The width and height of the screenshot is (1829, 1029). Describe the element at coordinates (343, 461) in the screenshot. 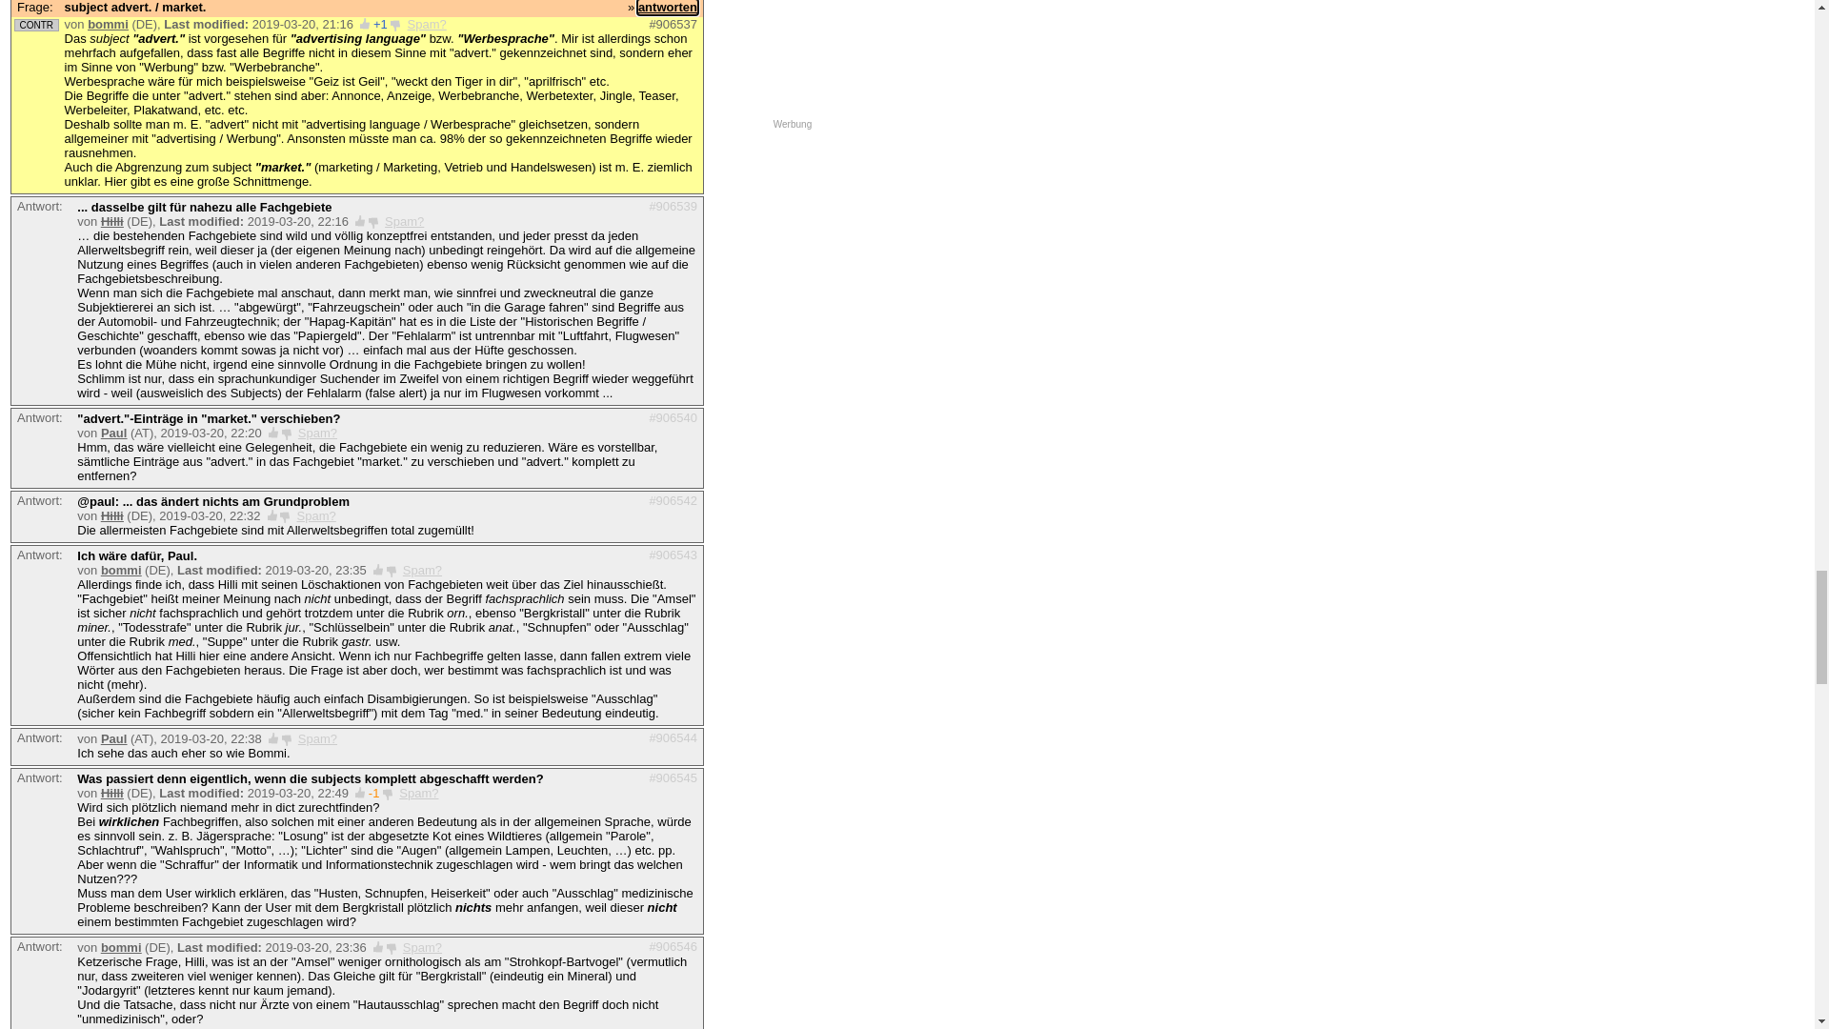

I see `Spam?` at that location.